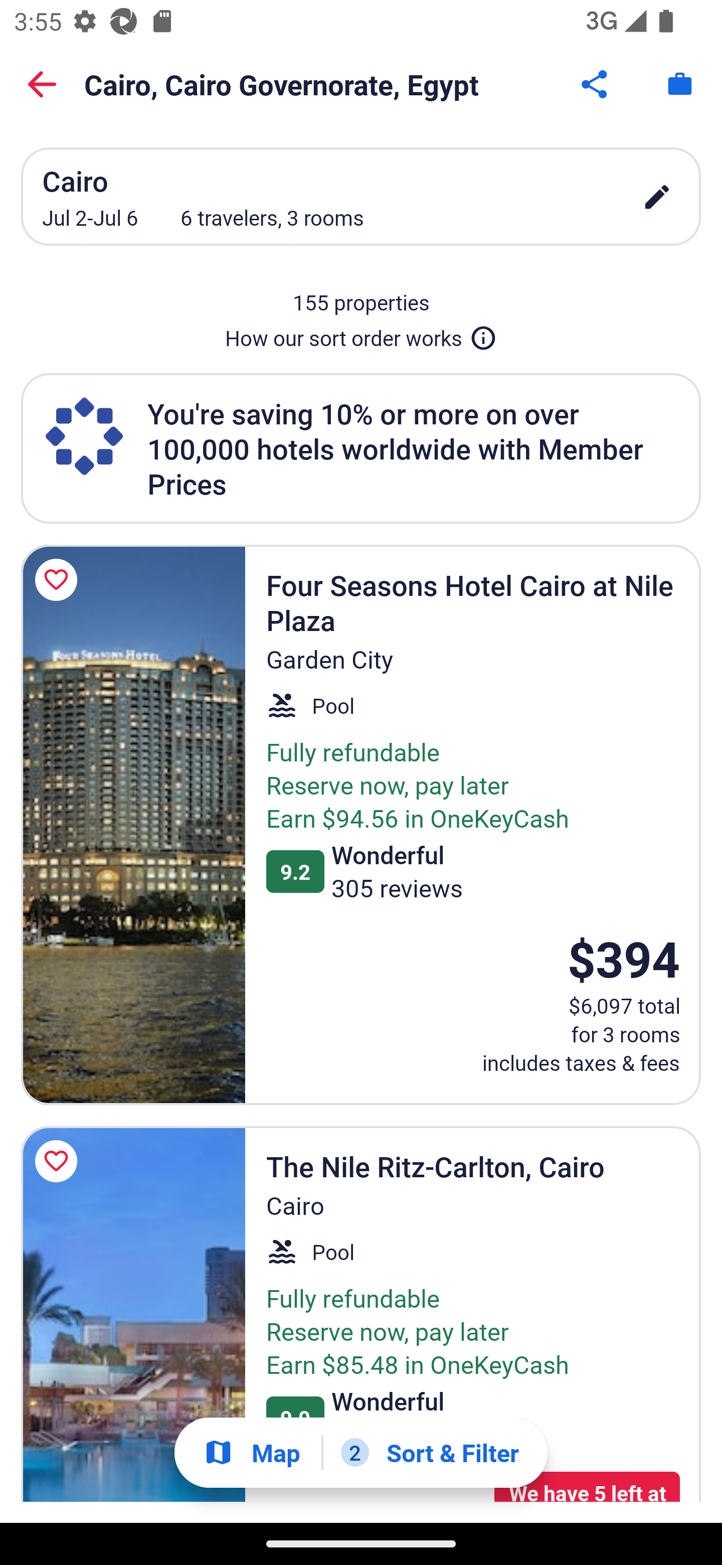  I want to click on 2 Sort & Filter 2 Filters applied. Filters Button, so click(430, 1453).